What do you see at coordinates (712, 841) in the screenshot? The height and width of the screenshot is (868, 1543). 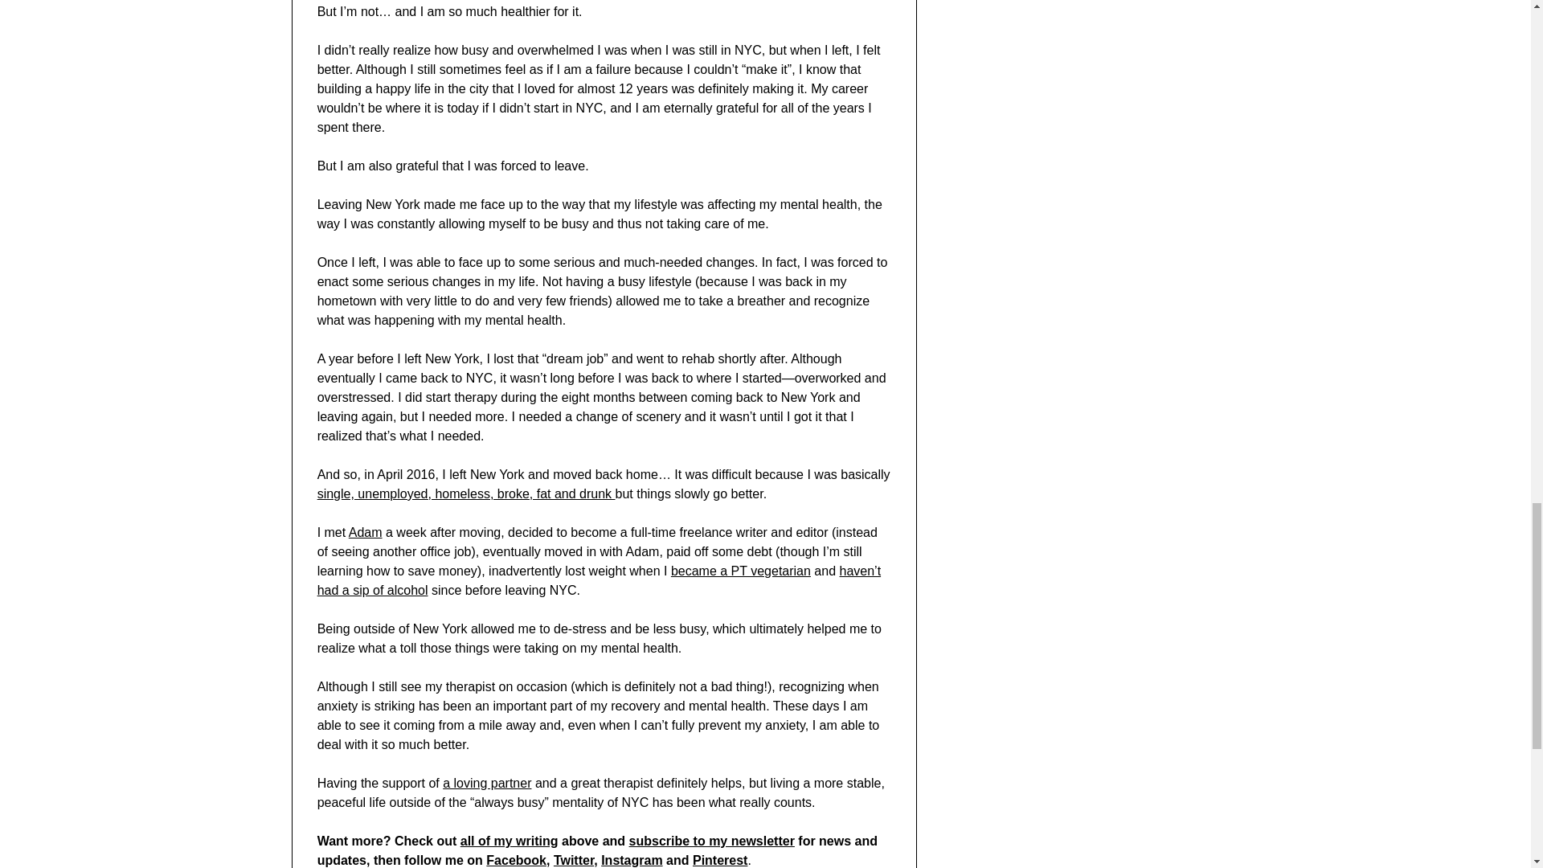 I see `subscribe to my newsletter` at bounding box center [712, 841].